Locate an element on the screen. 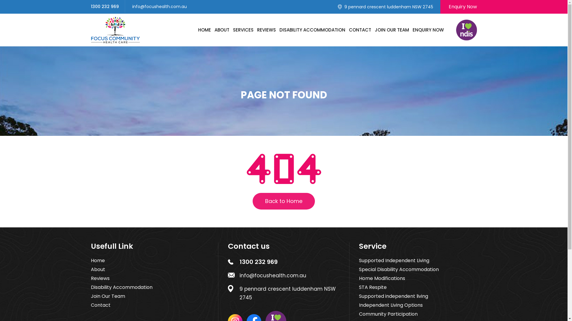 This screenshot has width=572, height=321. 1300 232 969 is located at coordinates (105, 7).